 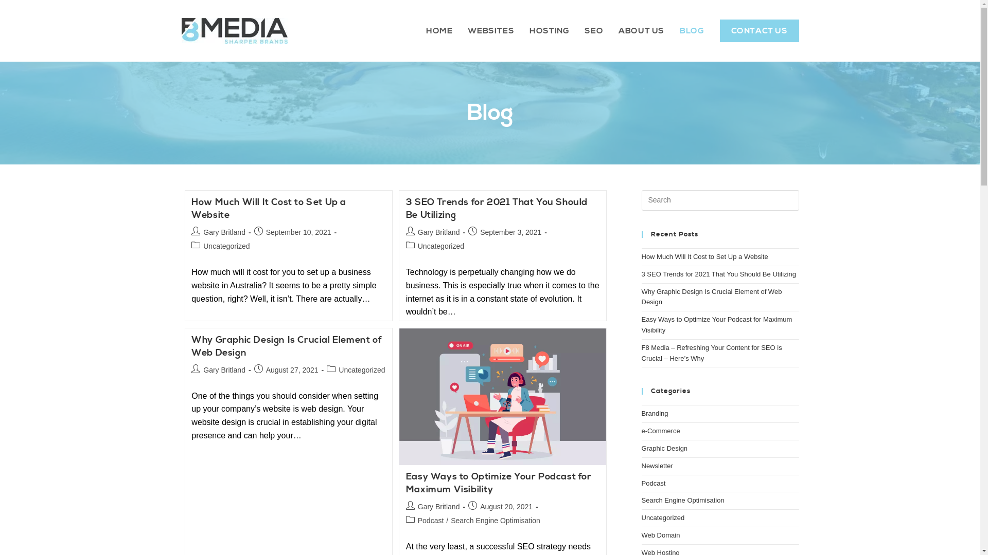 I want to click on CONTACT US, so click(x=760, y=31).